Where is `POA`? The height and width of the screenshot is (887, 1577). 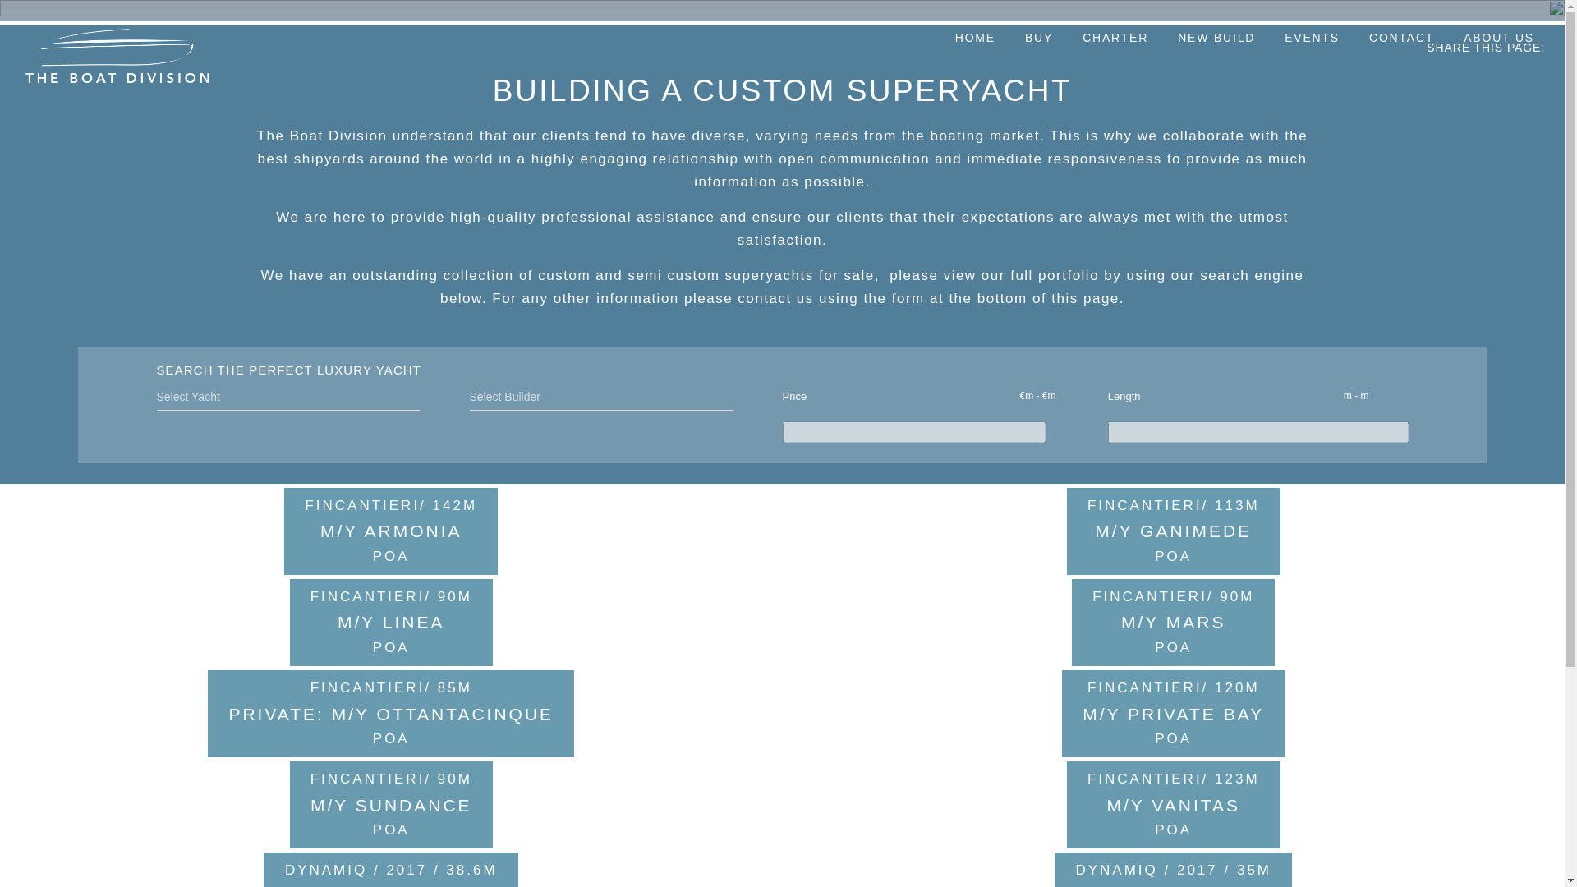 POA is located at coordinates (1173, 647).